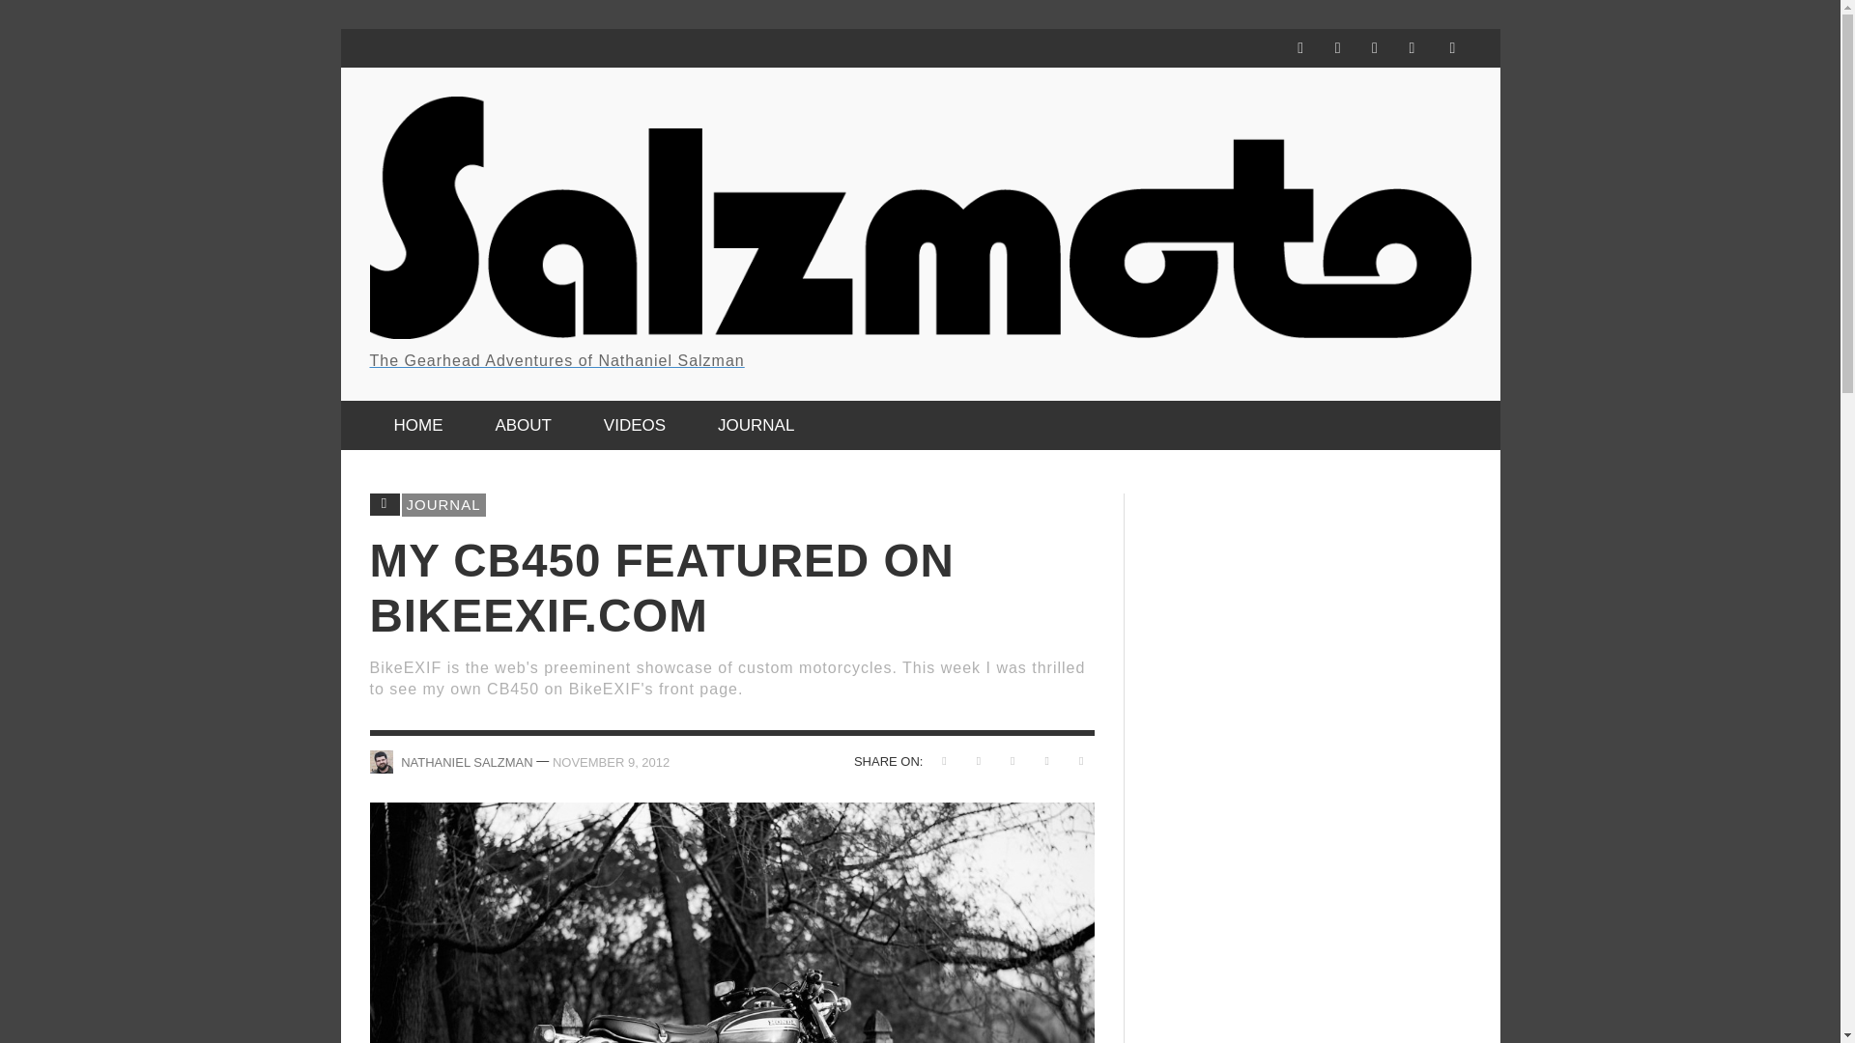 This screenshot has width=1855, height=1043. What do you see at coordinates (611, 761) in the screenshot?
I see `NOVEMBER 9, 2012` at bounding box center [611, 761].